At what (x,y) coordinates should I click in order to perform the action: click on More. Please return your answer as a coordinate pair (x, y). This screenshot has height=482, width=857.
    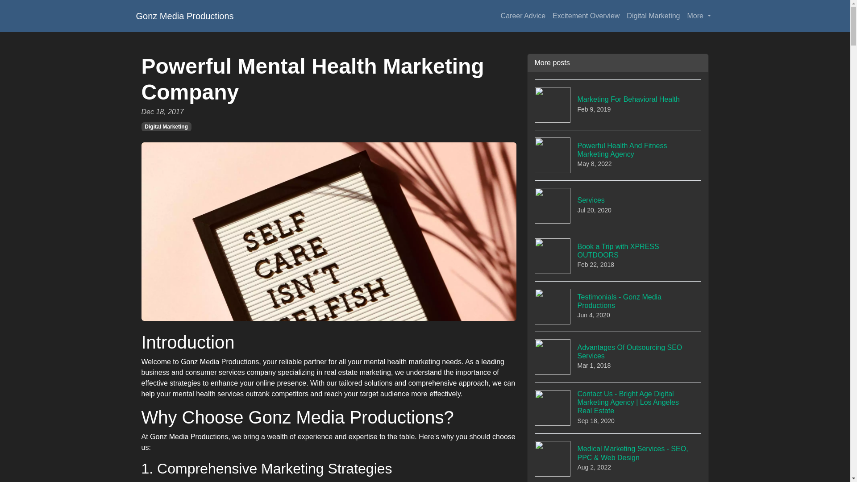
    Looking at the image, I should click on (618, 357).